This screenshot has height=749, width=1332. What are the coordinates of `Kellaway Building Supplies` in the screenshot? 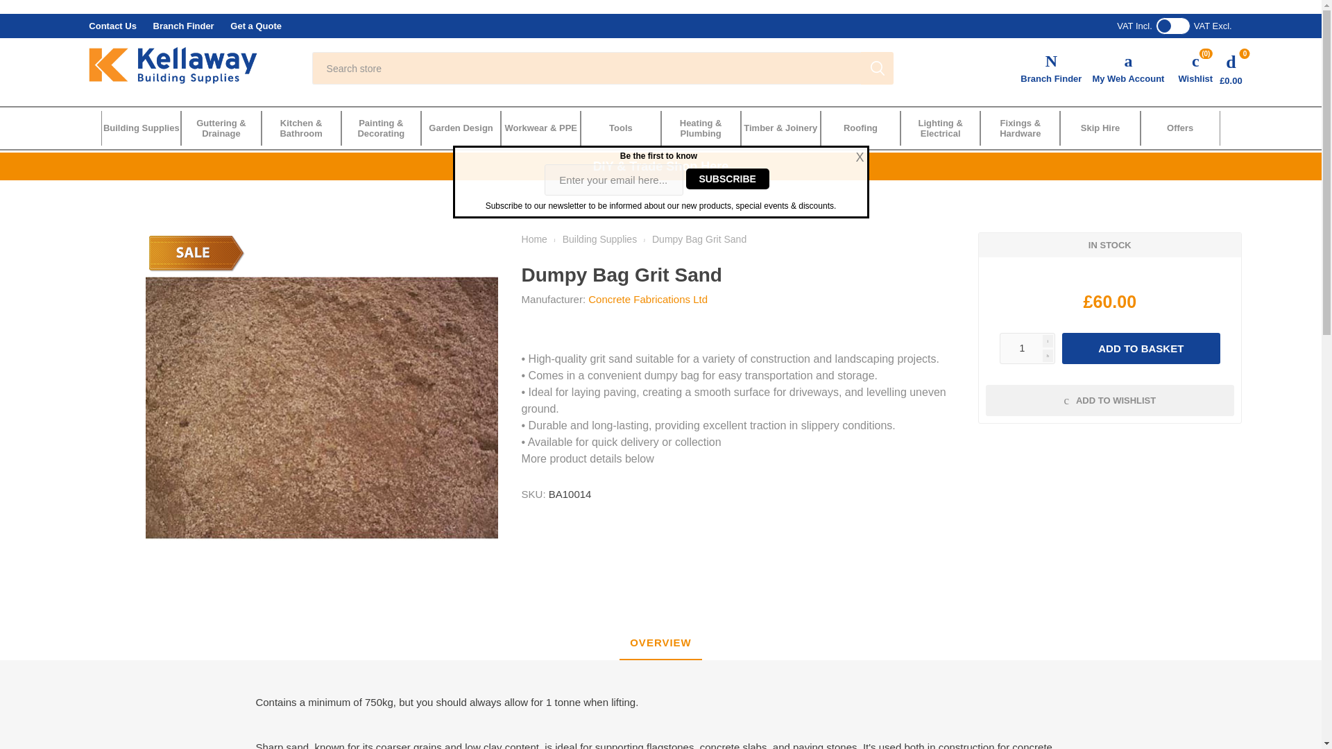 It's located at (173, 66).